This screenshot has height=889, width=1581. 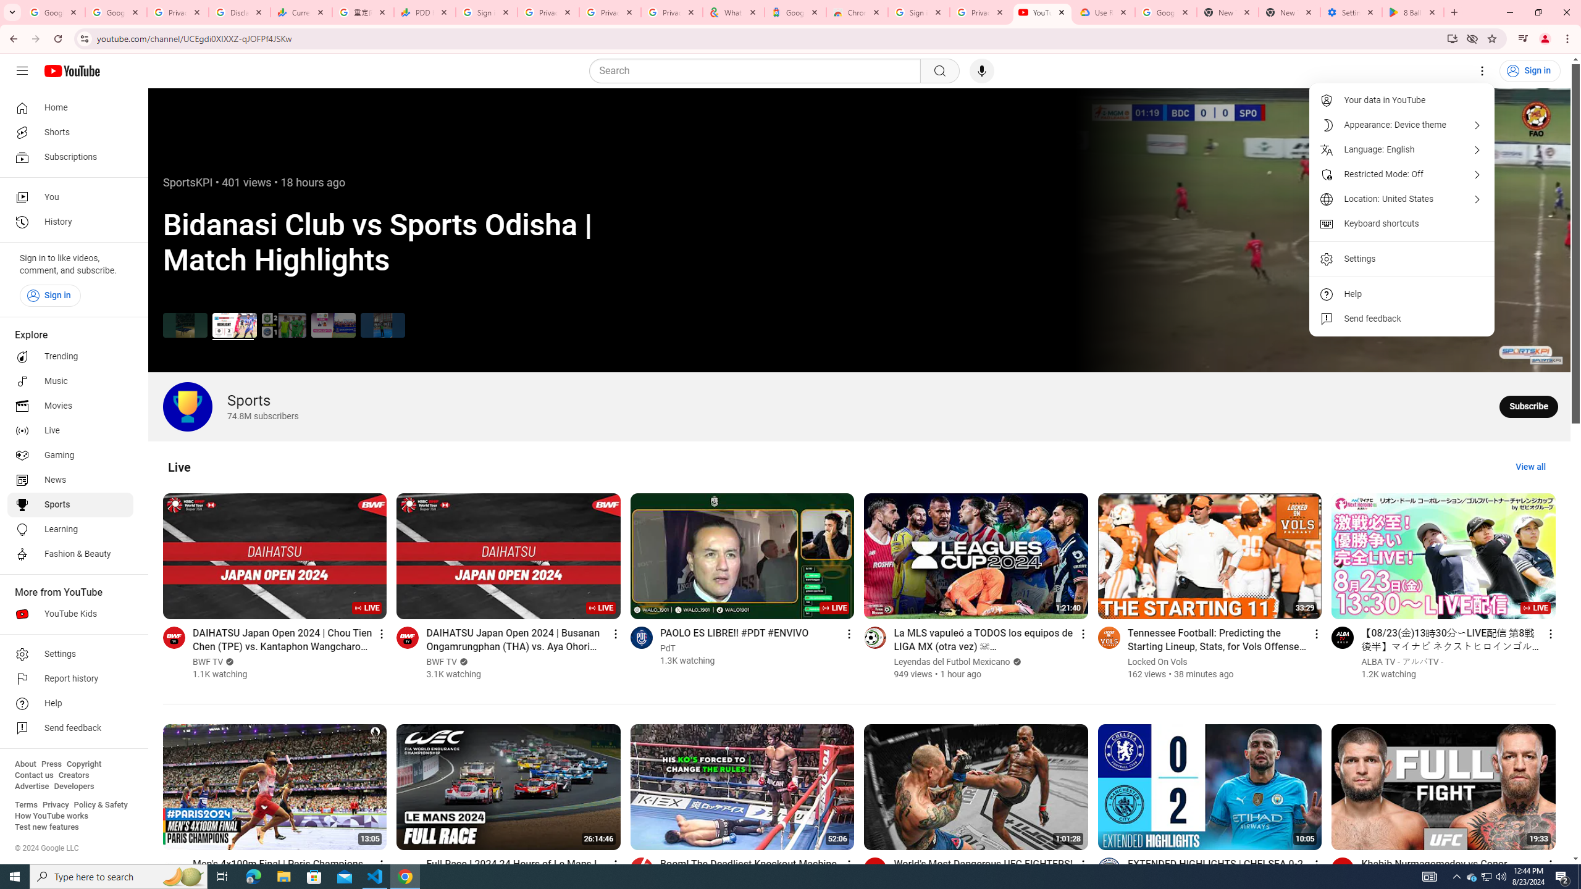 I want to click on Sports, so click(x=70, y=505).